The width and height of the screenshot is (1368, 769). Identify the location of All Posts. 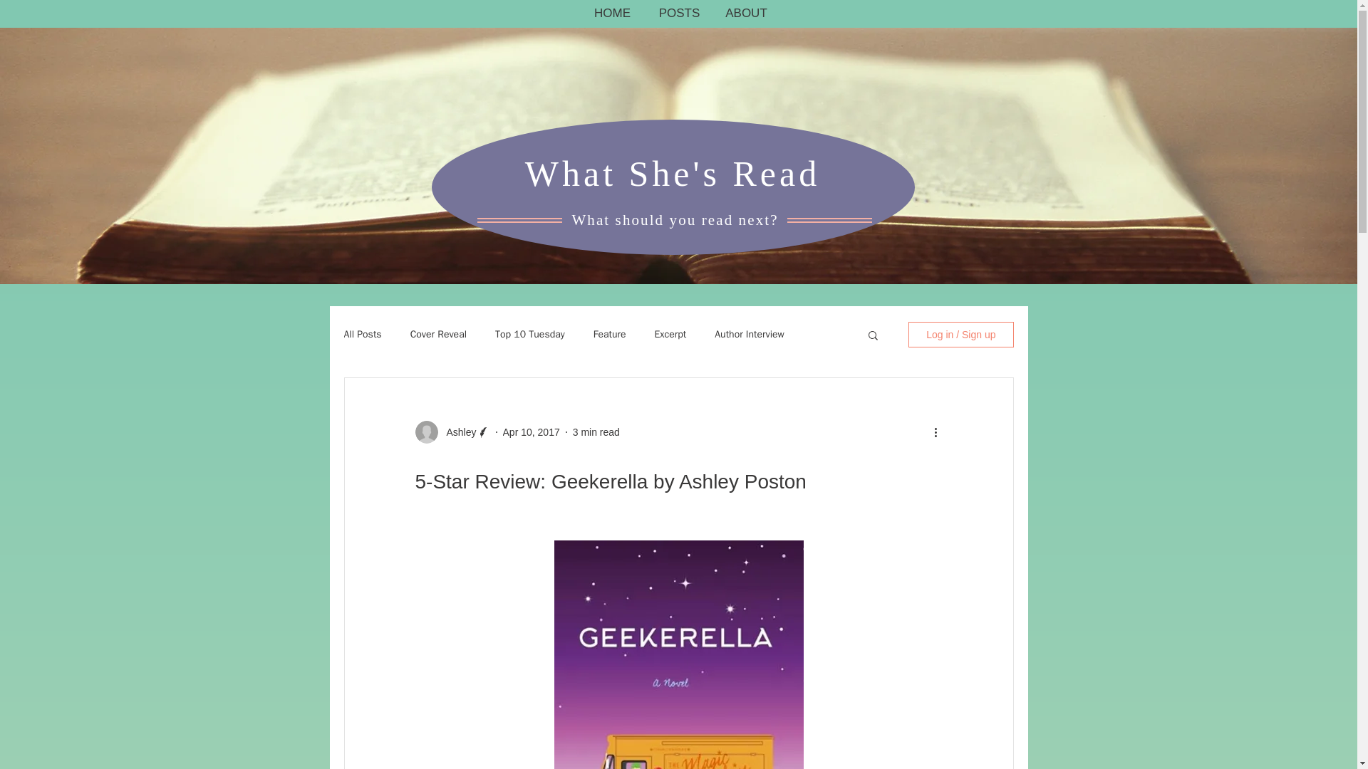
(362, 335).